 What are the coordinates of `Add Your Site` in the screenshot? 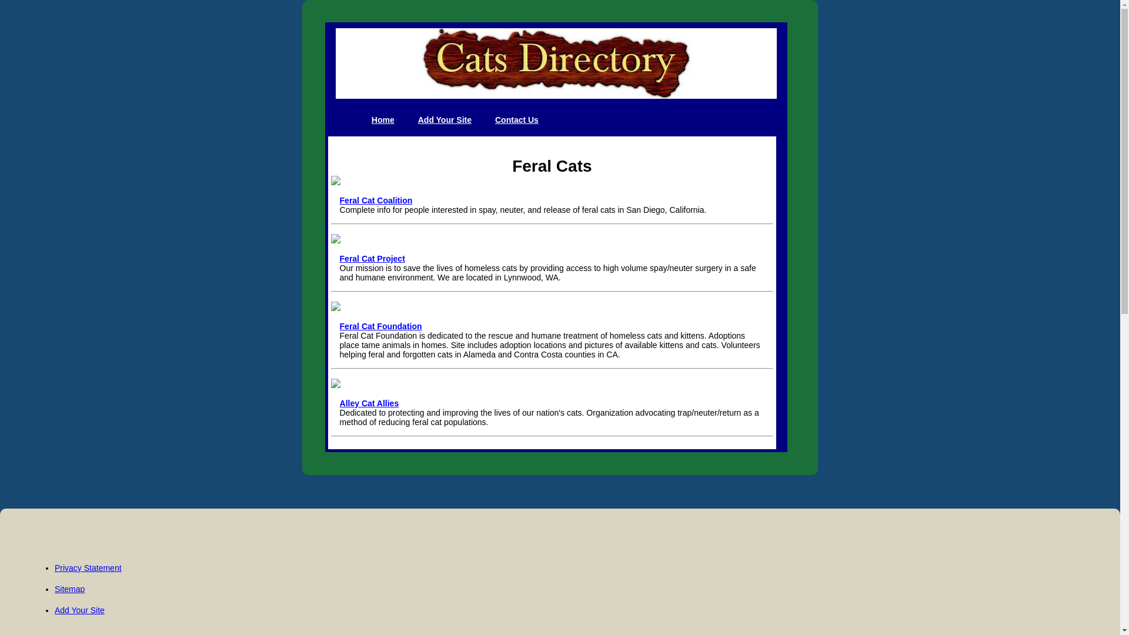 It's located at (445, 120).